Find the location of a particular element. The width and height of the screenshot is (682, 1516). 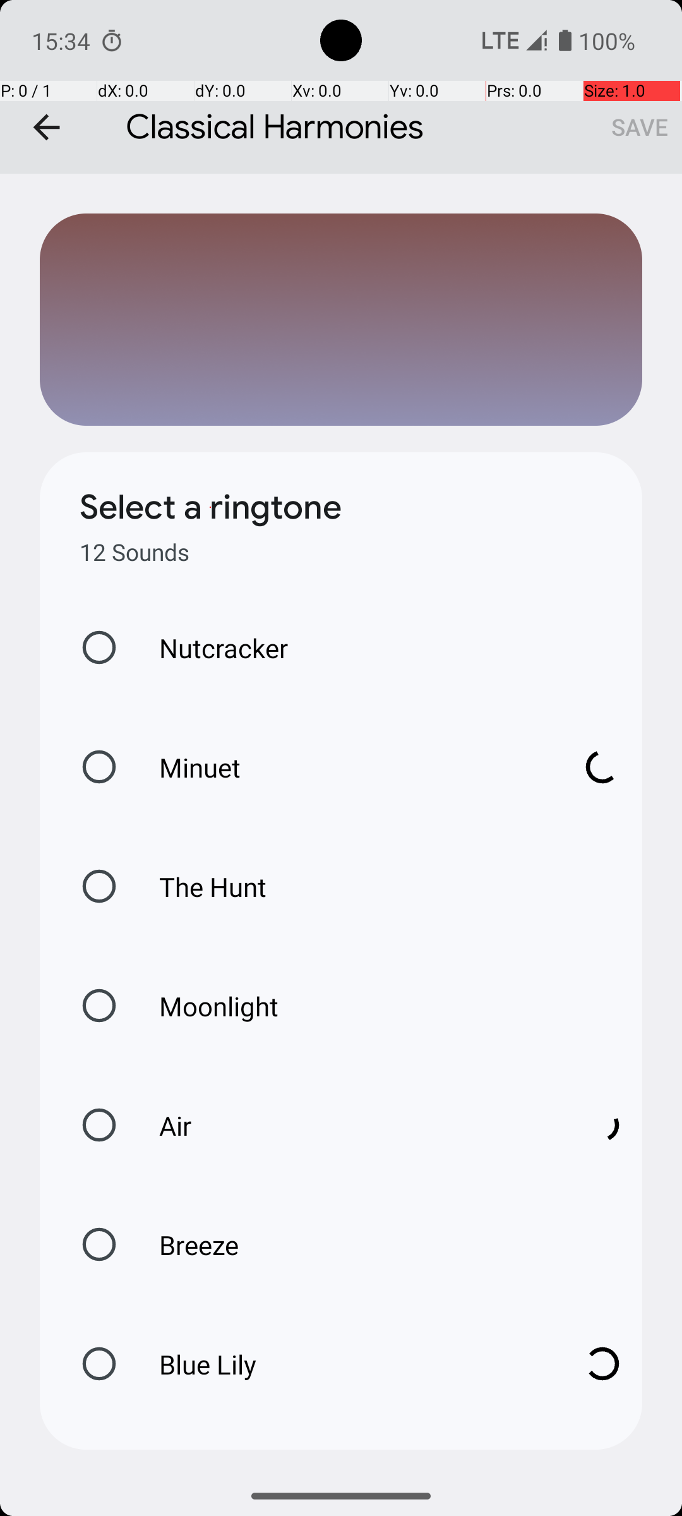

Air is located at coordinates (347, 1126).